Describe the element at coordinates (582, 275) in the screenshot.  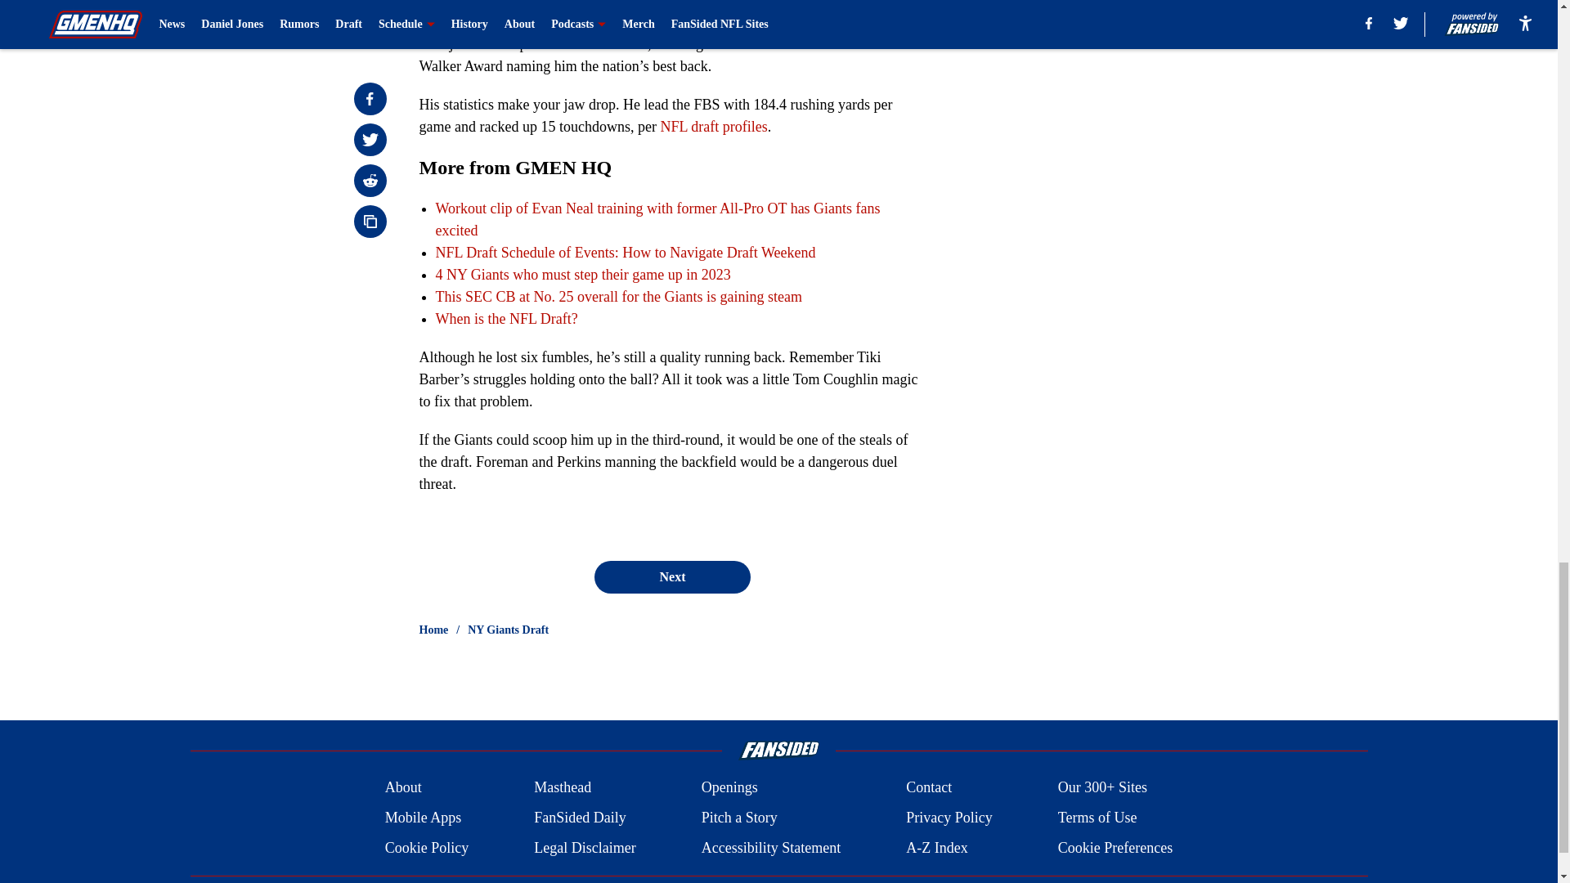
I see `4 NY Giants who must step their game up in 2023` at that location.